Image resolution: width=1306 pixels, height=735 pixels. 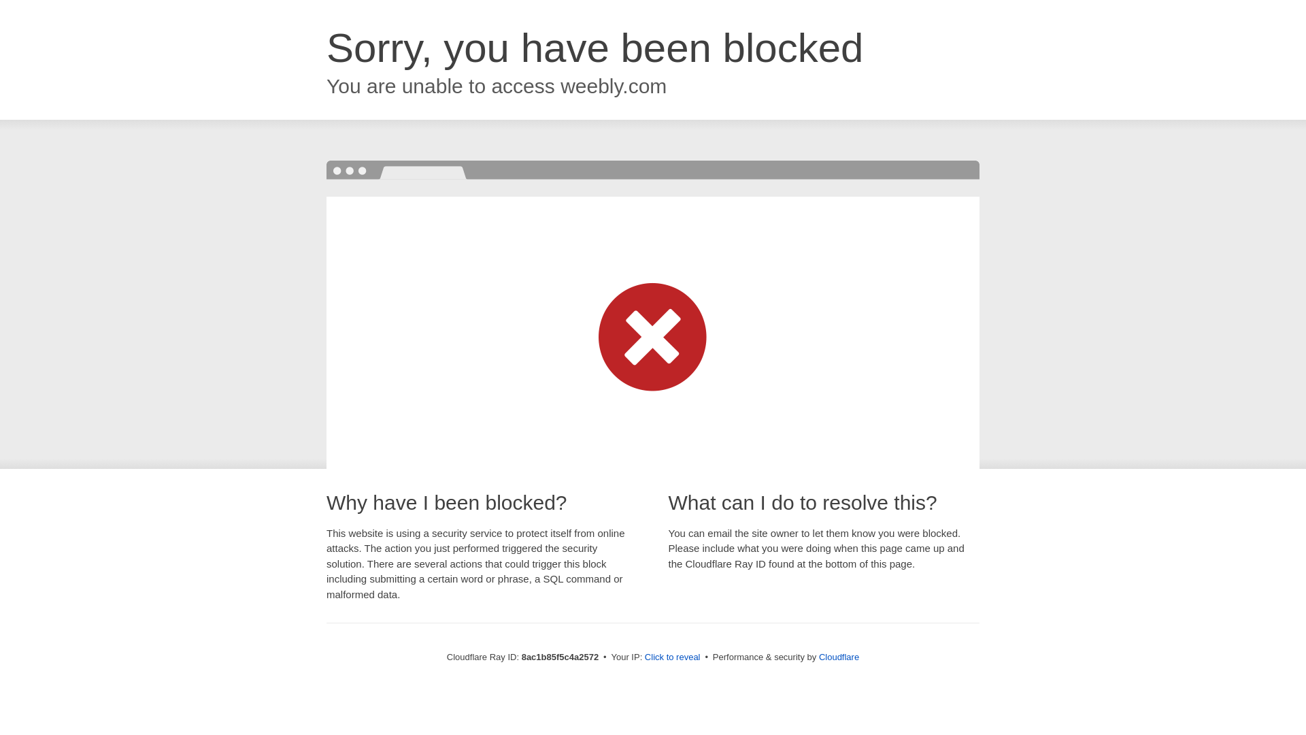 What do you see at coordinates (839, 657) in the screenshot?
I see `Cloudflare` at bounding box center [839, 657].